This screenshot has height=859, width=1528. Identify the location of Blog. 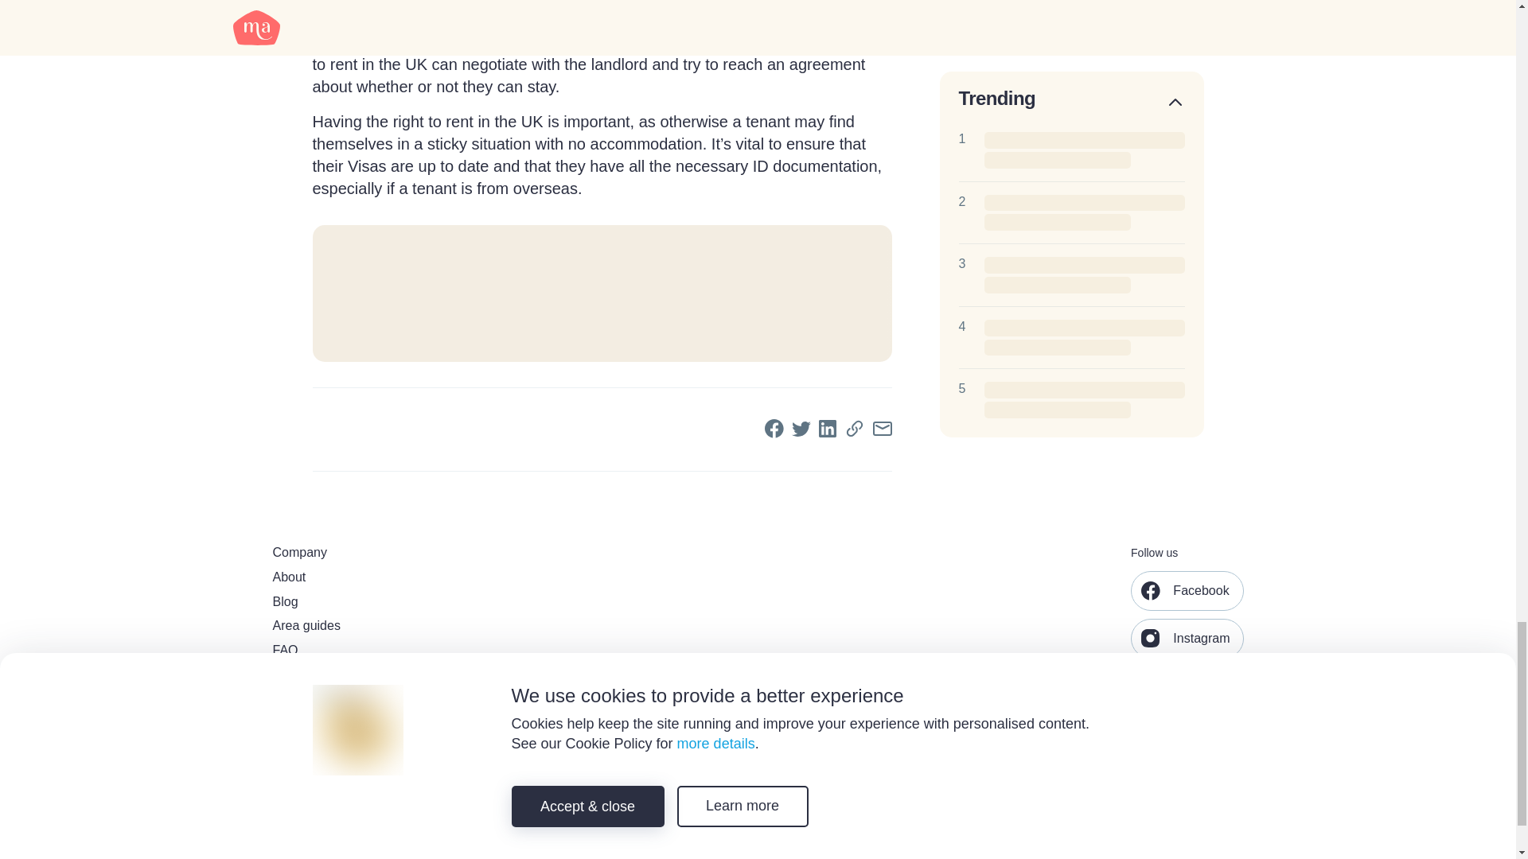
(372, 602).